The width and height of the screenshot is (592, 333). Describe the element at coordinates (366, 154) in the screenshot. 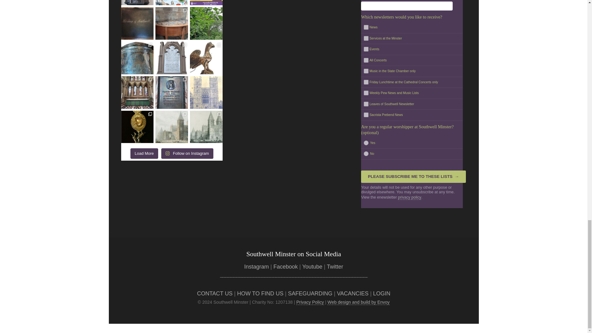

I see `32` at that location.